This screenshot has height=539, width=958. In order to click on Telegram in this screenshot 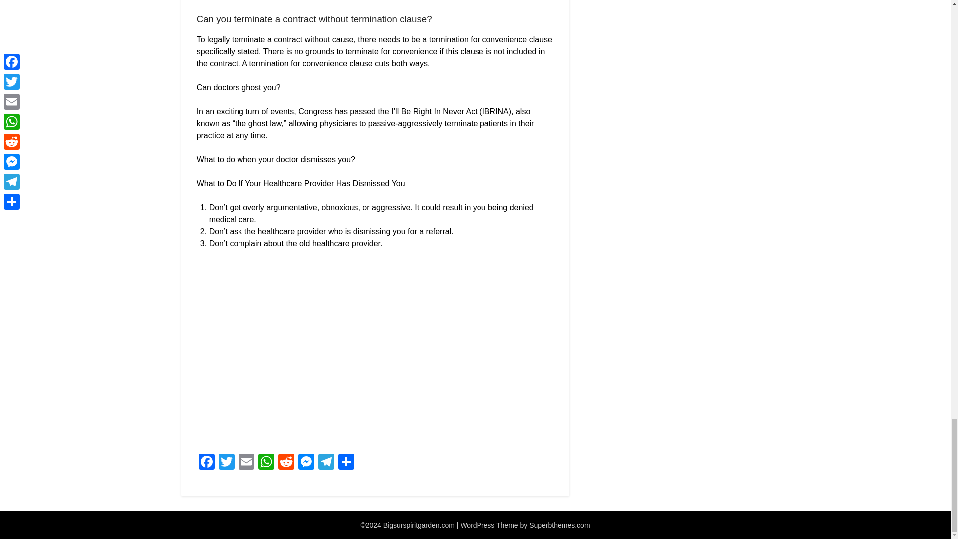, I will do `click(326, 463)`.